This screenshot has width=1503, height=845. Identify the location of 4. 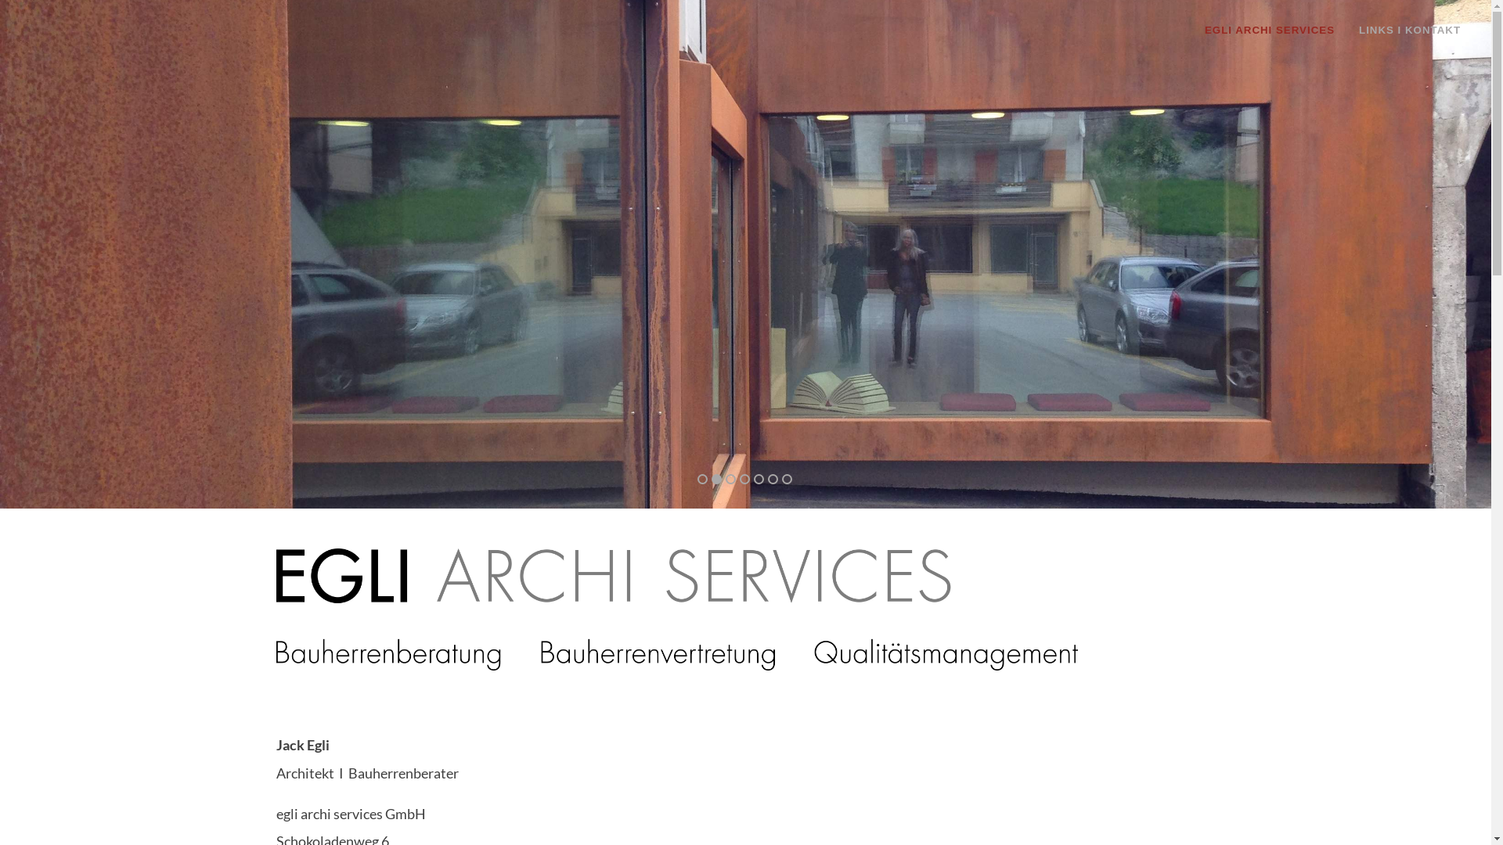
(745, 479).